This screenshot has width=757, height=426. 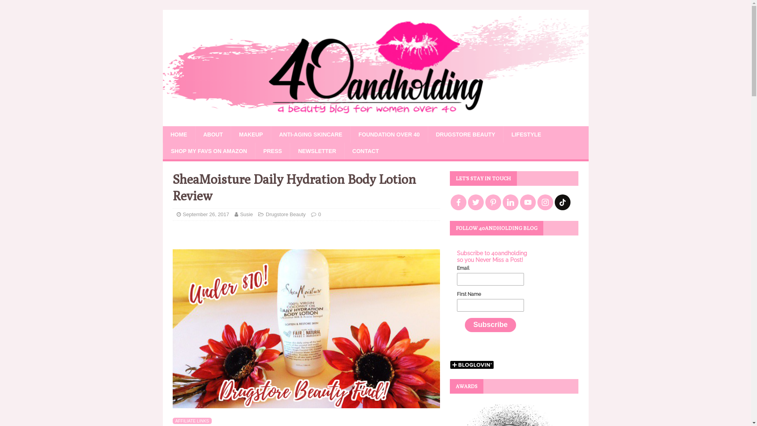 What do you see at coordinates (311, 135) in the screenshot?
I see `ANTI-AGING SKINCARE` at bounding box center [311, 135].